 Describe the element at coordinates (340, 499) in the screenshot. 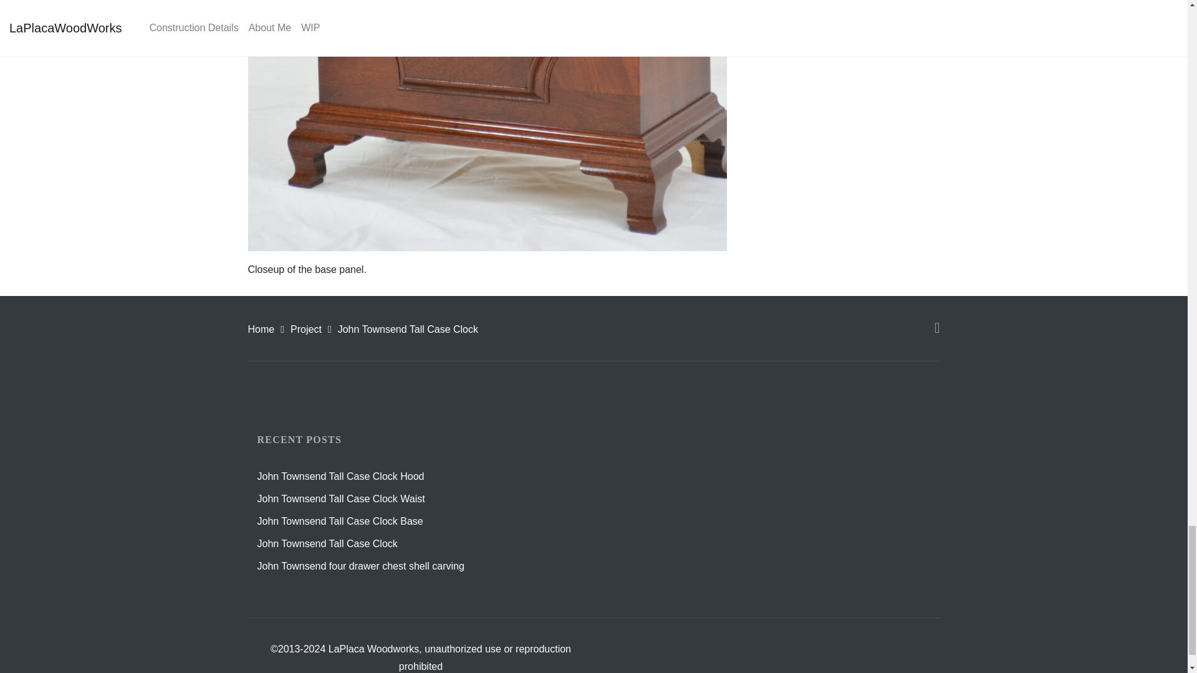

I see `John Townsend Tall Case Clock Waist` at that location.